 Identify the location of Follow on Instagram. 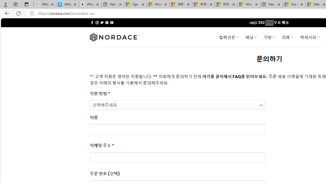
(97, 22).